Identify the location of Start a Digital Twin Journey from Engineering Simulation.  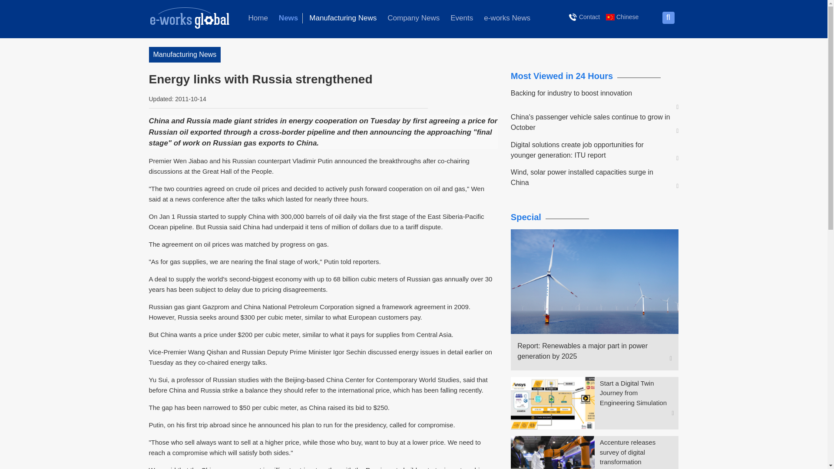
(637, 393).